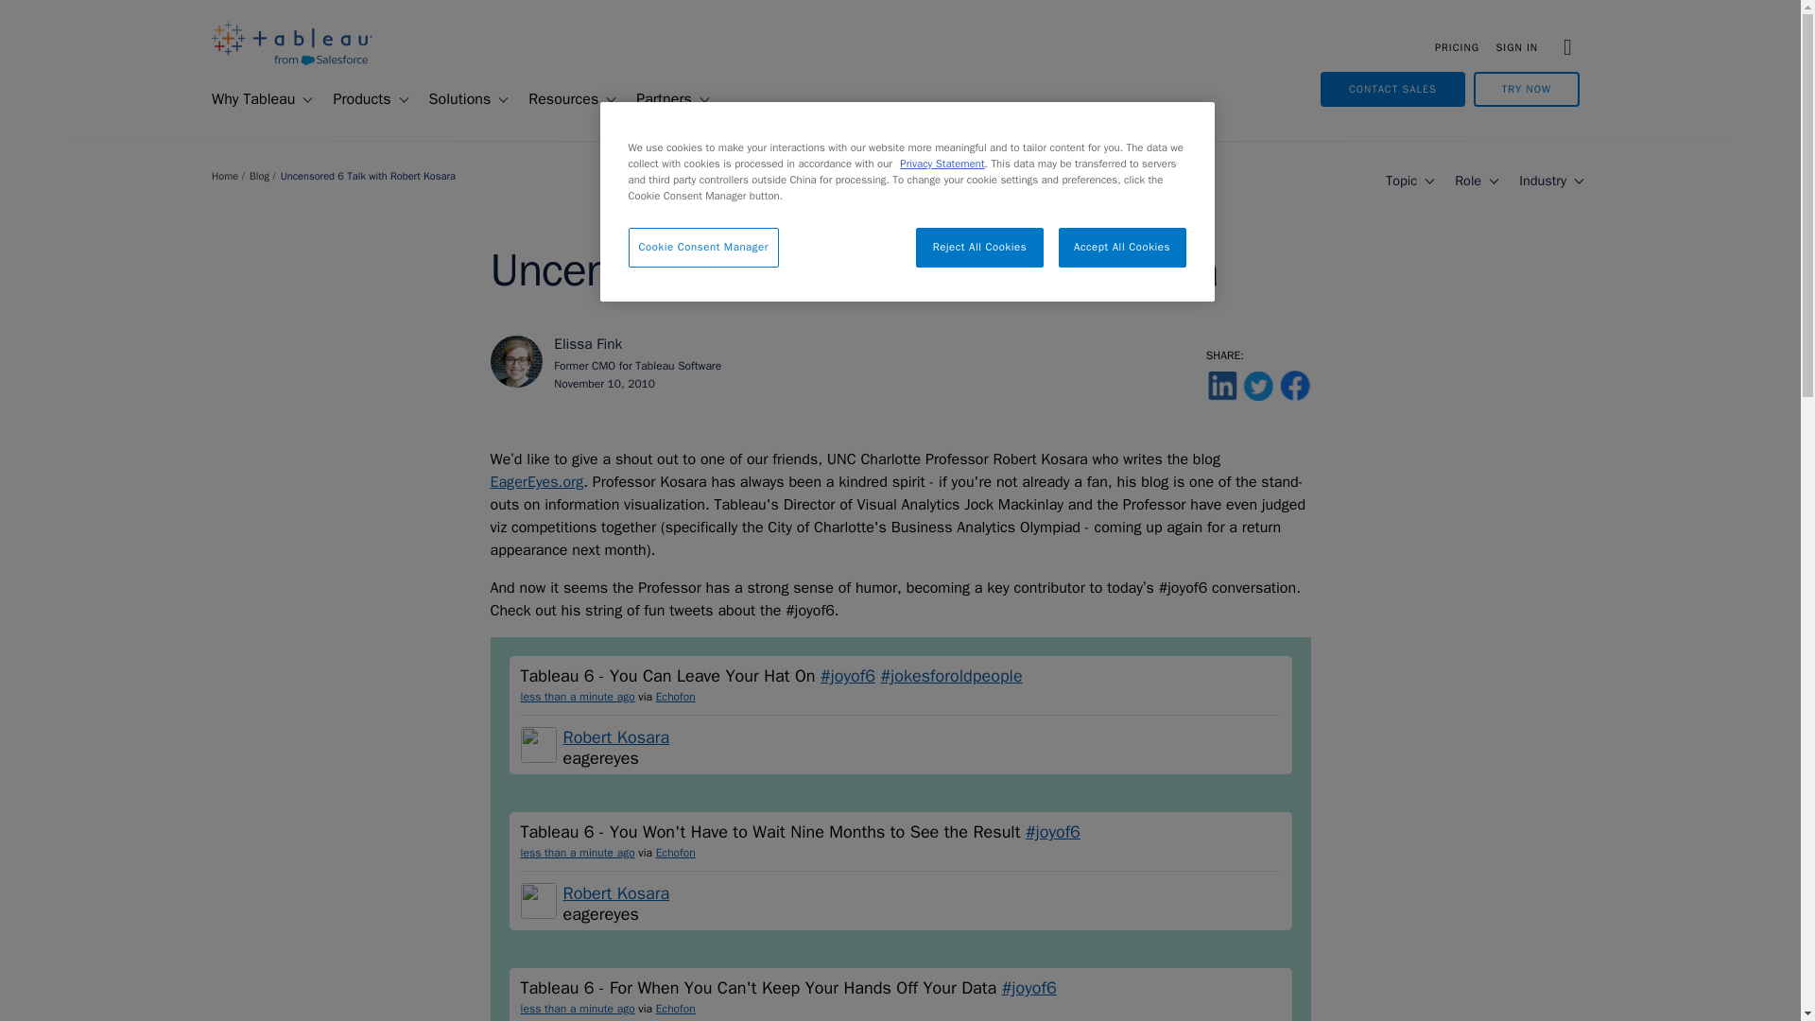 This screenshot has width=1815, height=1021. I want to click on Return to the Tableau Software home page, so click(291, 61).